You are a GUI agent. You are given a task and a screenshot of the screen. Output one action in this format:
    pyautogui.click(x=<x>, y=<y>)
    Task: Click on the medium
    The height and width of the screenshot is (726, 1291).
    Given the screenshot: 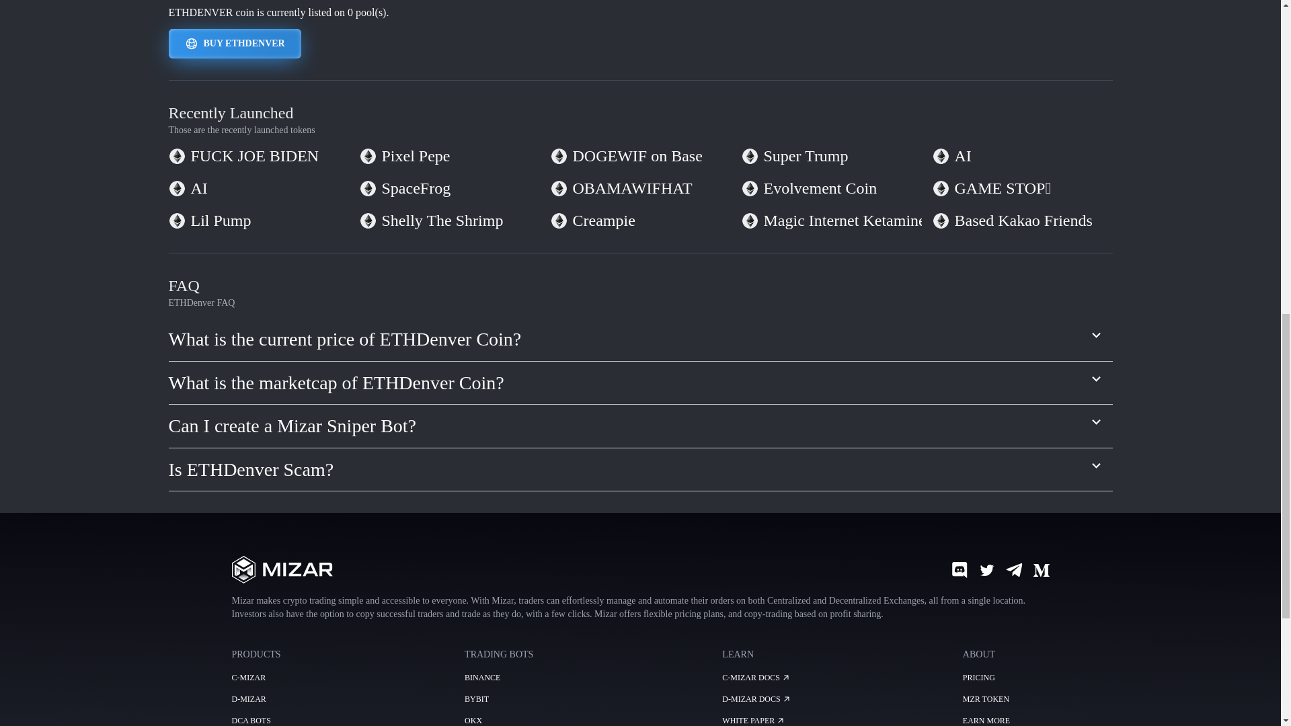 What is the action you would take?
    pyautogui.click(x=1041, y=569)
    